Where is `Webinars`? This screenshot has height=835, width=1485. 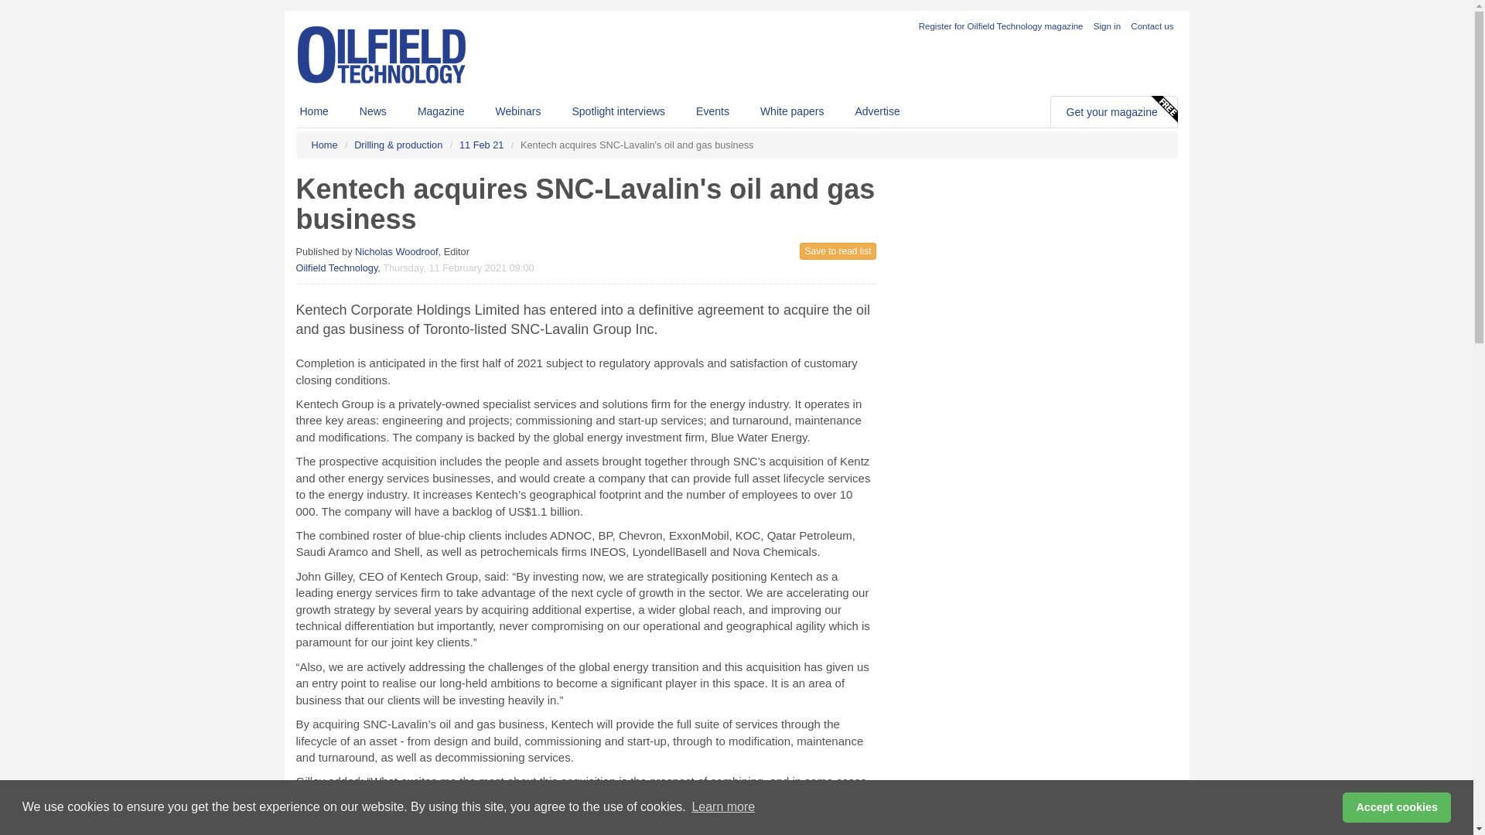
Webinars is located at coordinates (518, 111).